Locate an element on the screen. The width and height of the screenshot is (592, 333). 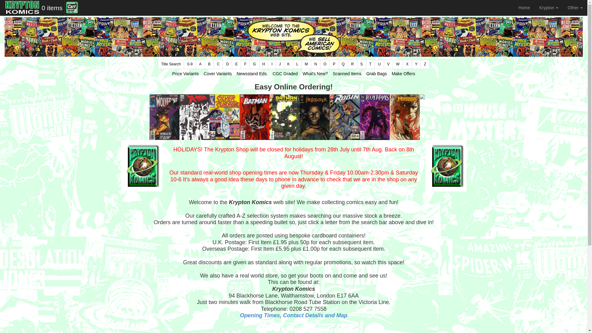
0 items is located at coordinates (52, 8).